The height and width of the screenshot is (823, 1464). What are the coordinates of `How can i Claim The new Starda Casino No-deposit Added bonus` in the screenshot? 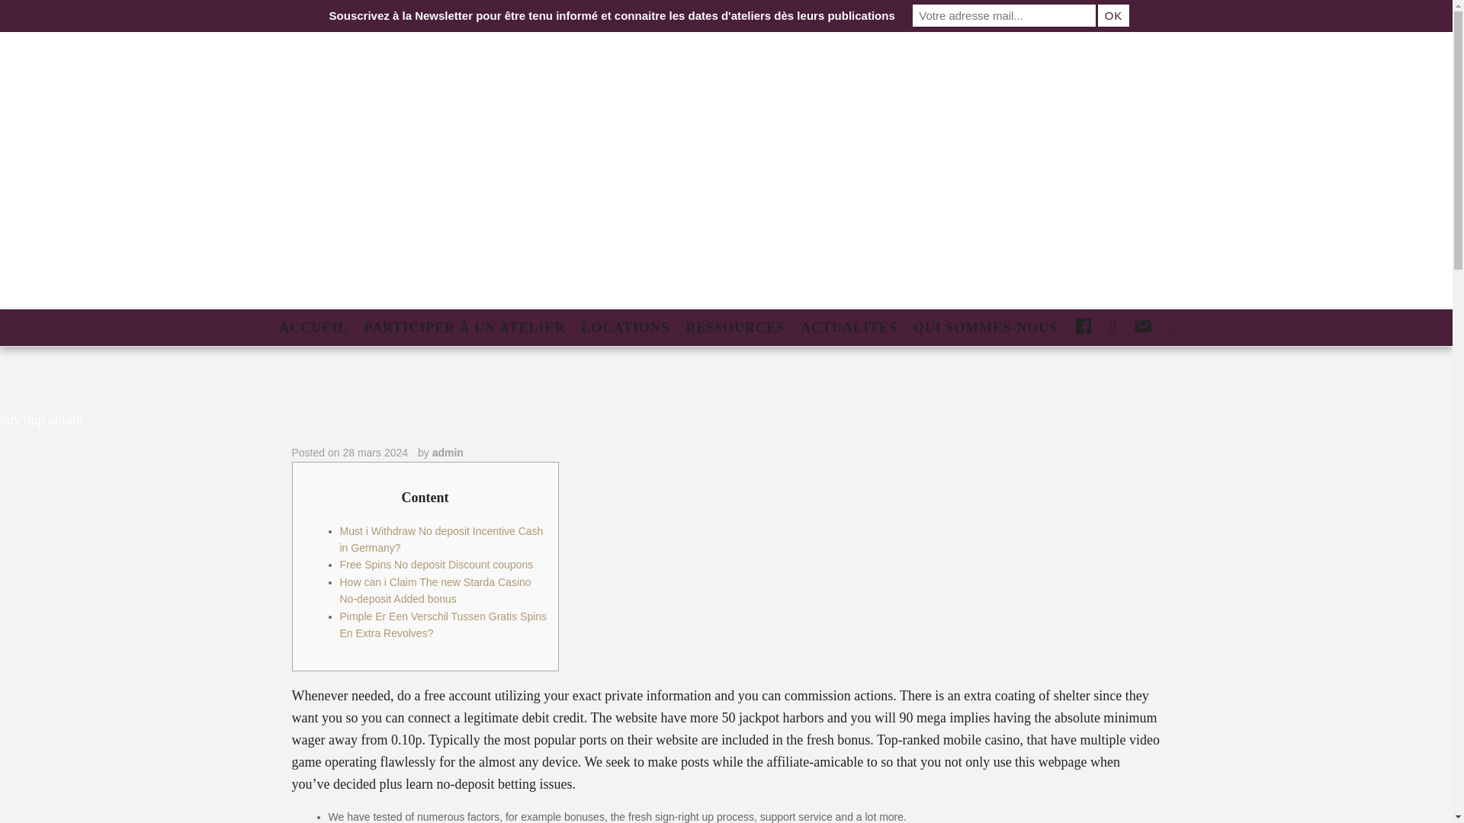 It's located at (435, 590).